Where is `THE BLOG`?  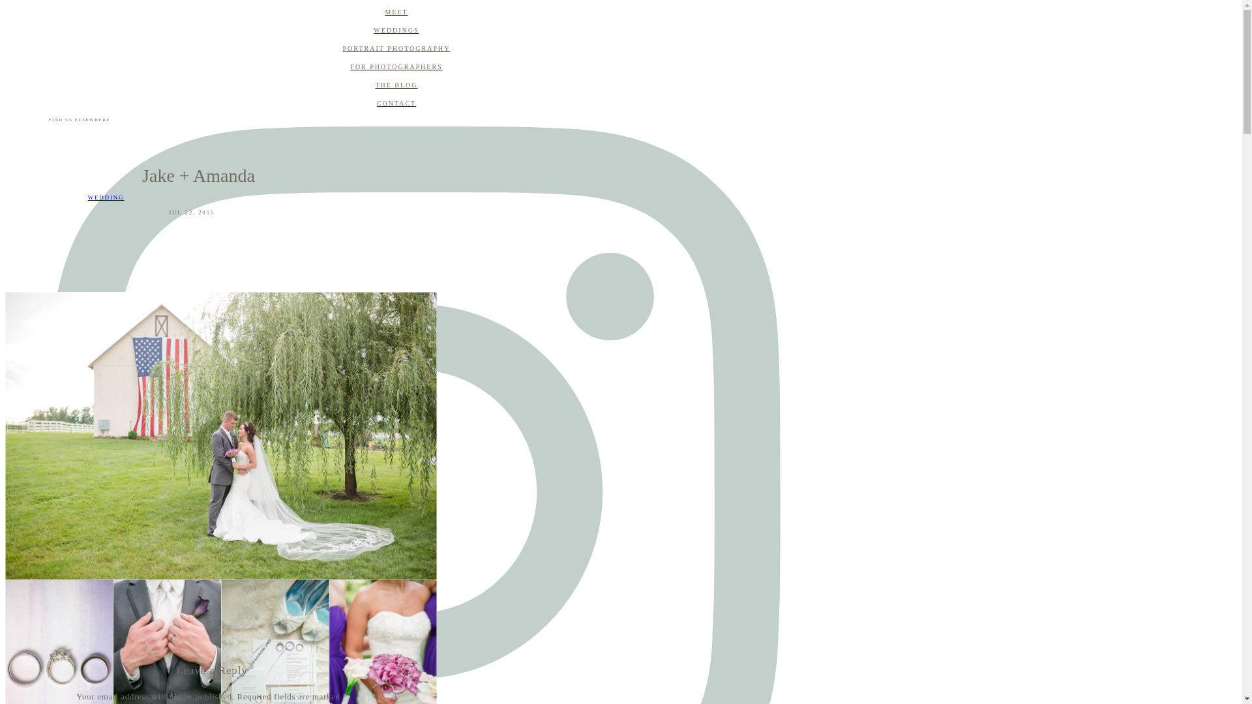 THE BLOG is located at coordinates (396, 85).